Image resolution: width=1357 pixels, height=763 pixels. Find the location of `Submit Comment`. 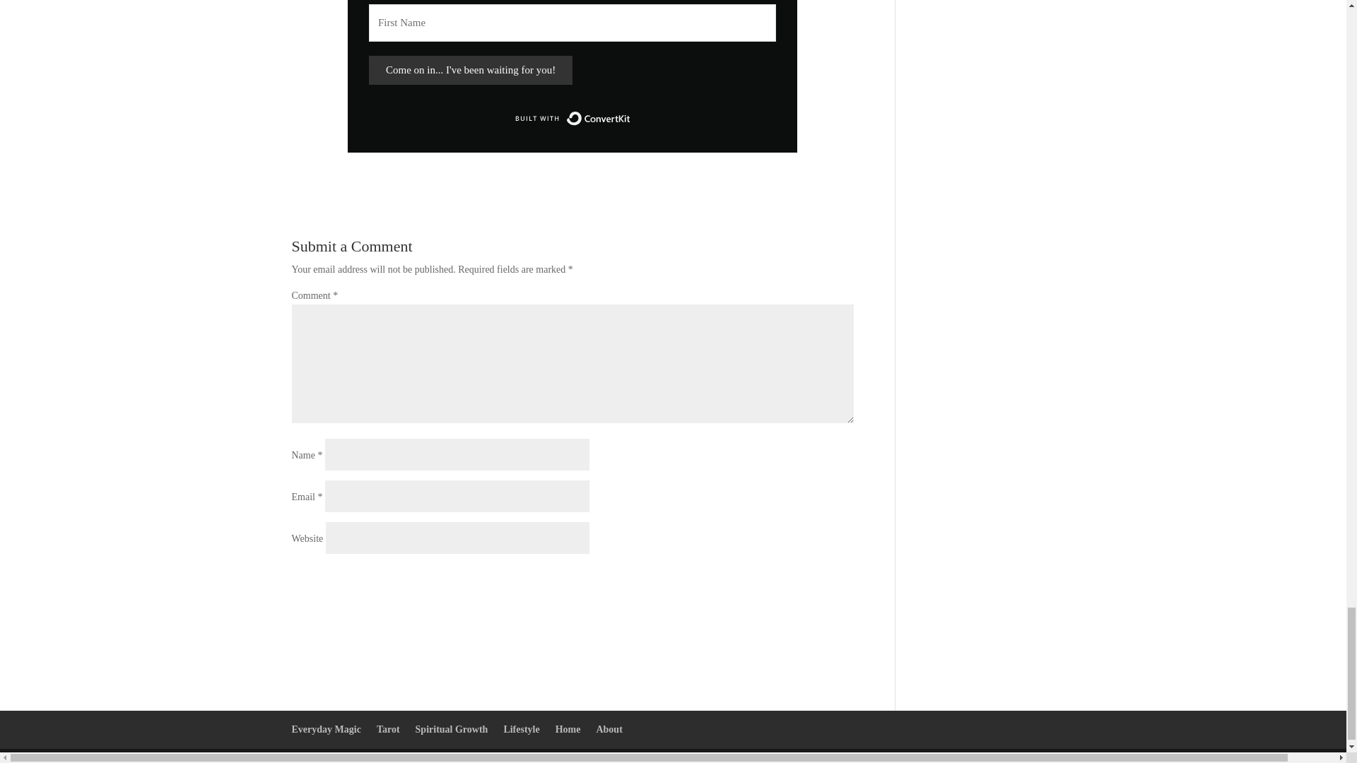

Submit Comment is located at coordinates (787, 581).